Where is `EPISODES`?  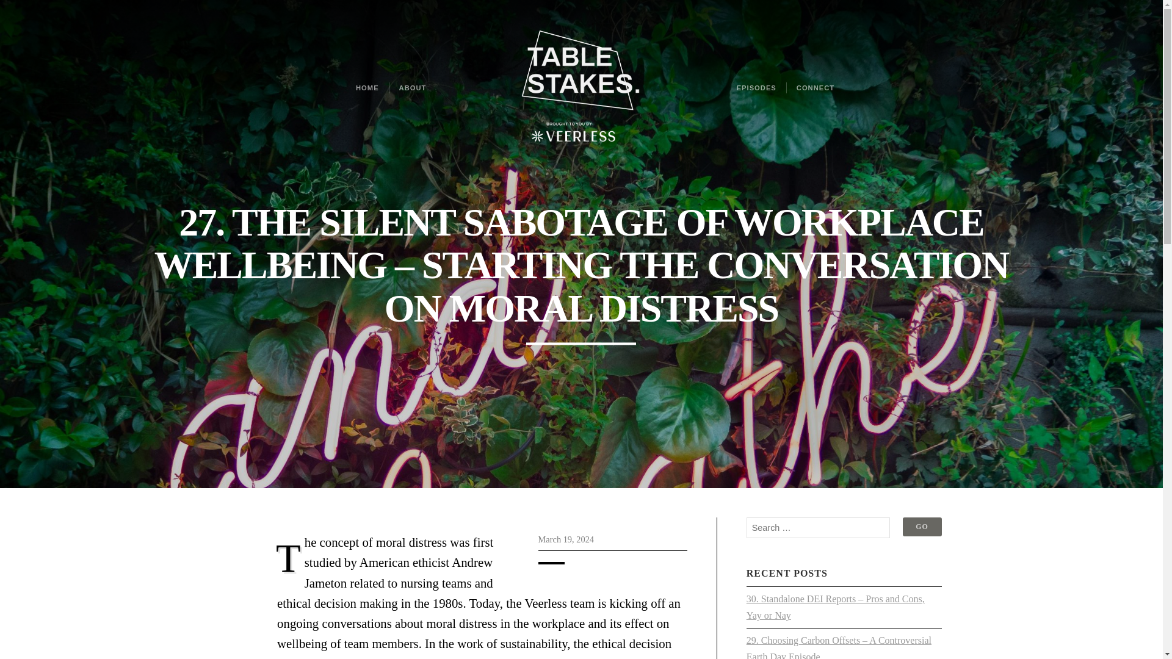 EPISODES is located at coordinates (756, 88).